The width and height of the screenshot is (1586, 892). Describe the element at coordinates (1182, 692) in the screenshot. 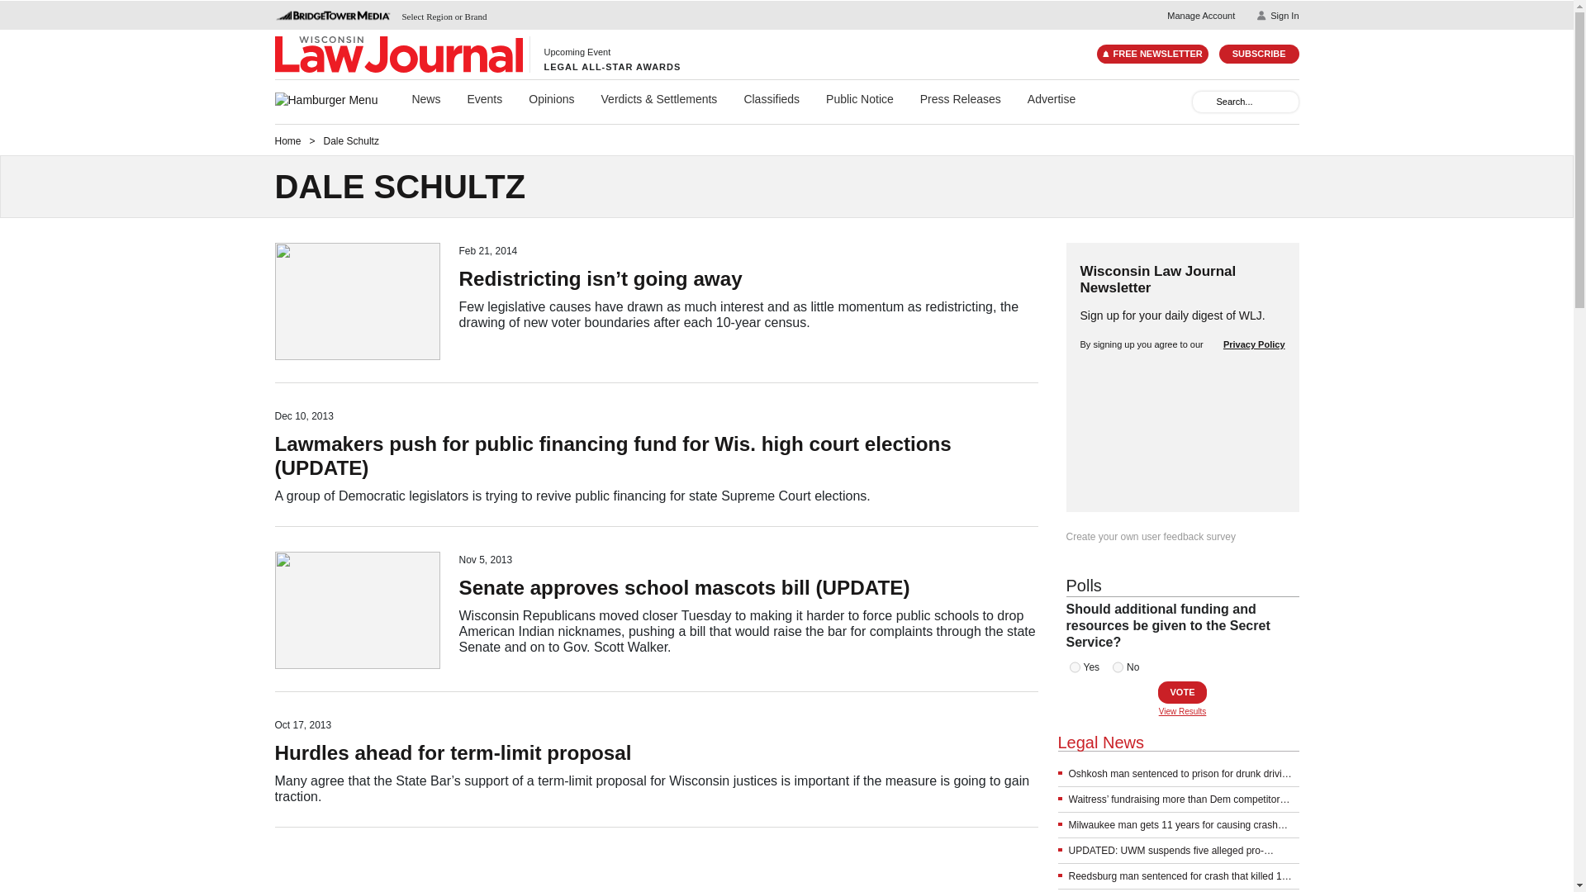

I see `   Vote   ` at that location.